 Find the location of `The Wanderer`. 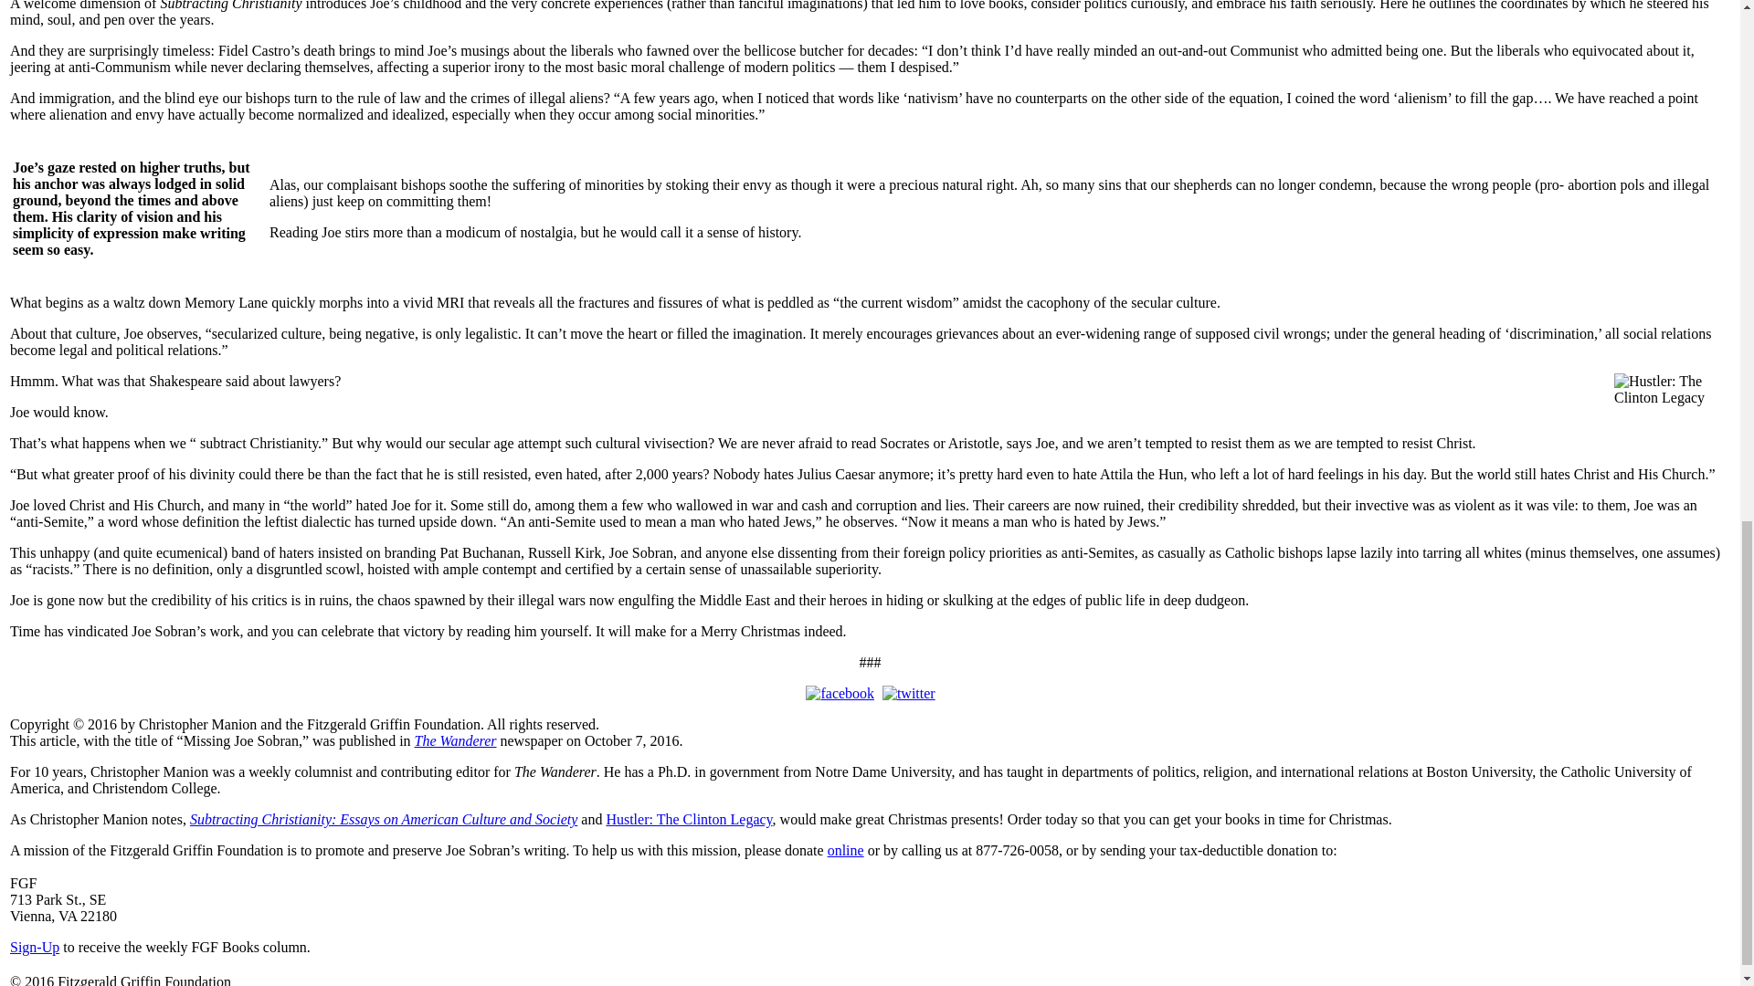

The Wanderer is located at coordinates (455, 740).